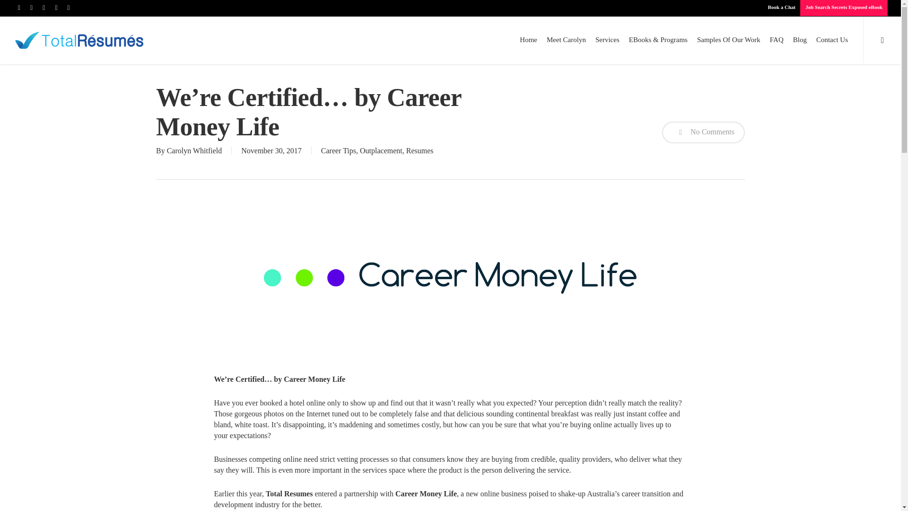 The width and height of the screenshot is (908, 511). What do you see at coordinates (381, 150) in the screenshot?
I see `Outplacement` at bounding box center [381, 150].